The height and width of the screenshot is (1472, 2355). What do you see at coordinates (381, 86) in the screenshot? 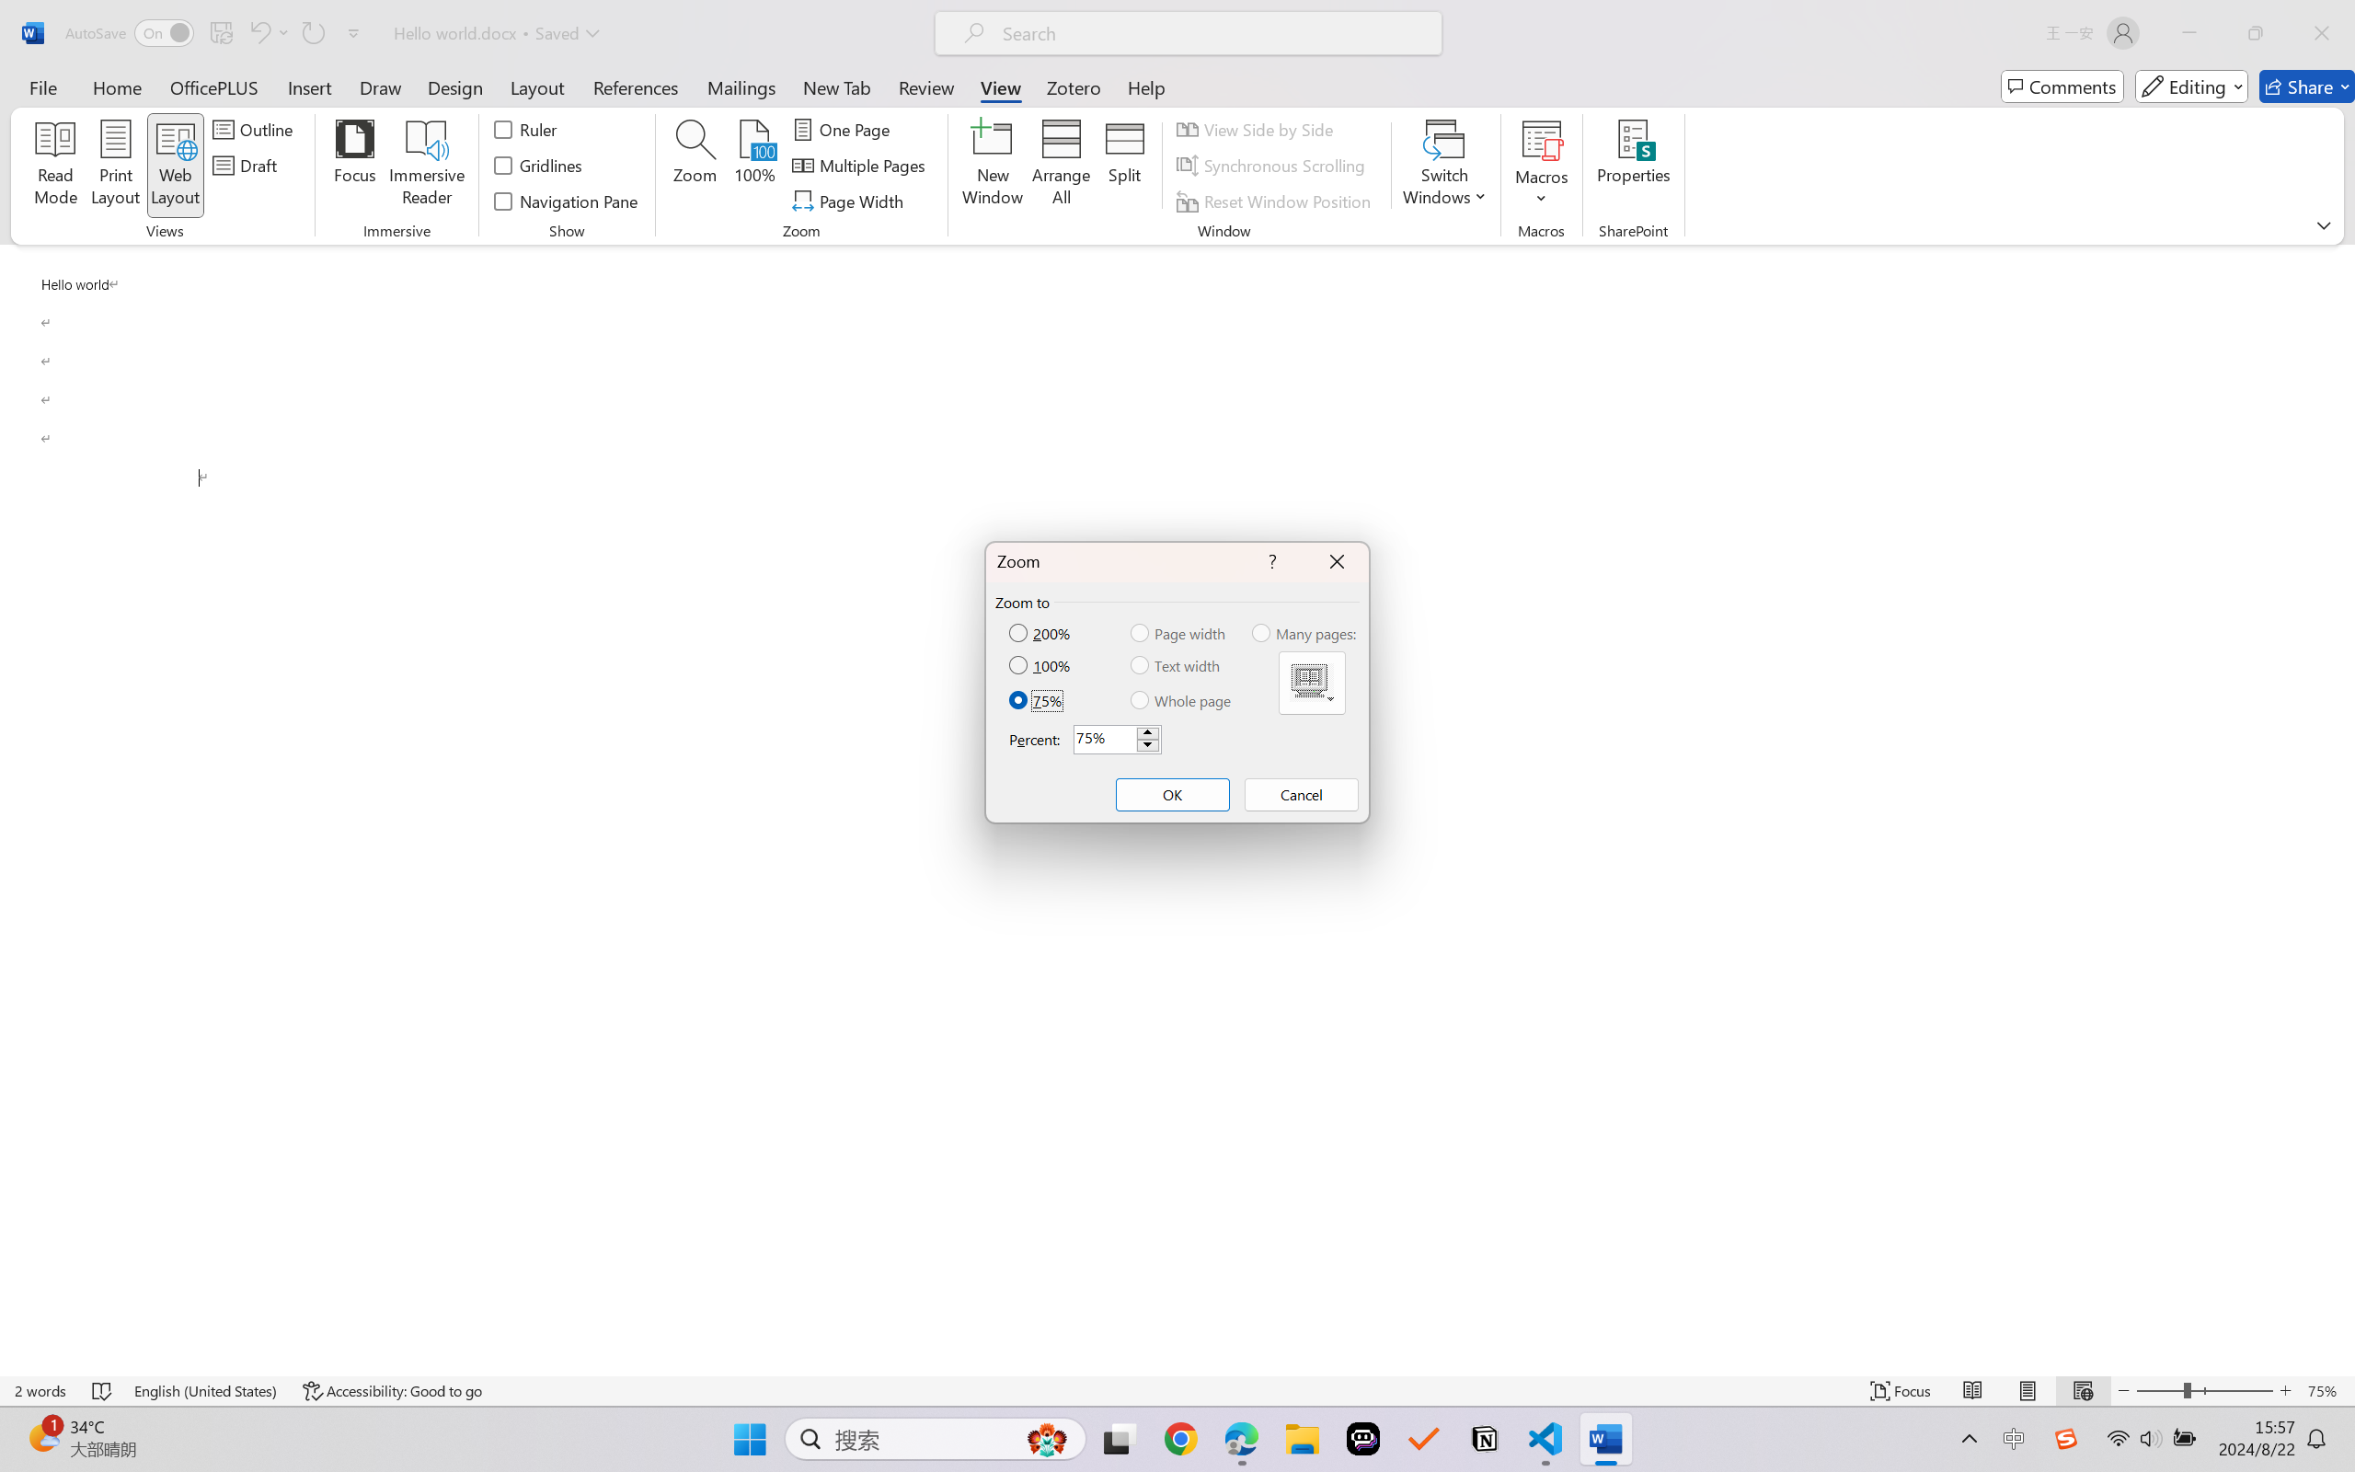
I see `Draw` at bounding box center [381, 86].